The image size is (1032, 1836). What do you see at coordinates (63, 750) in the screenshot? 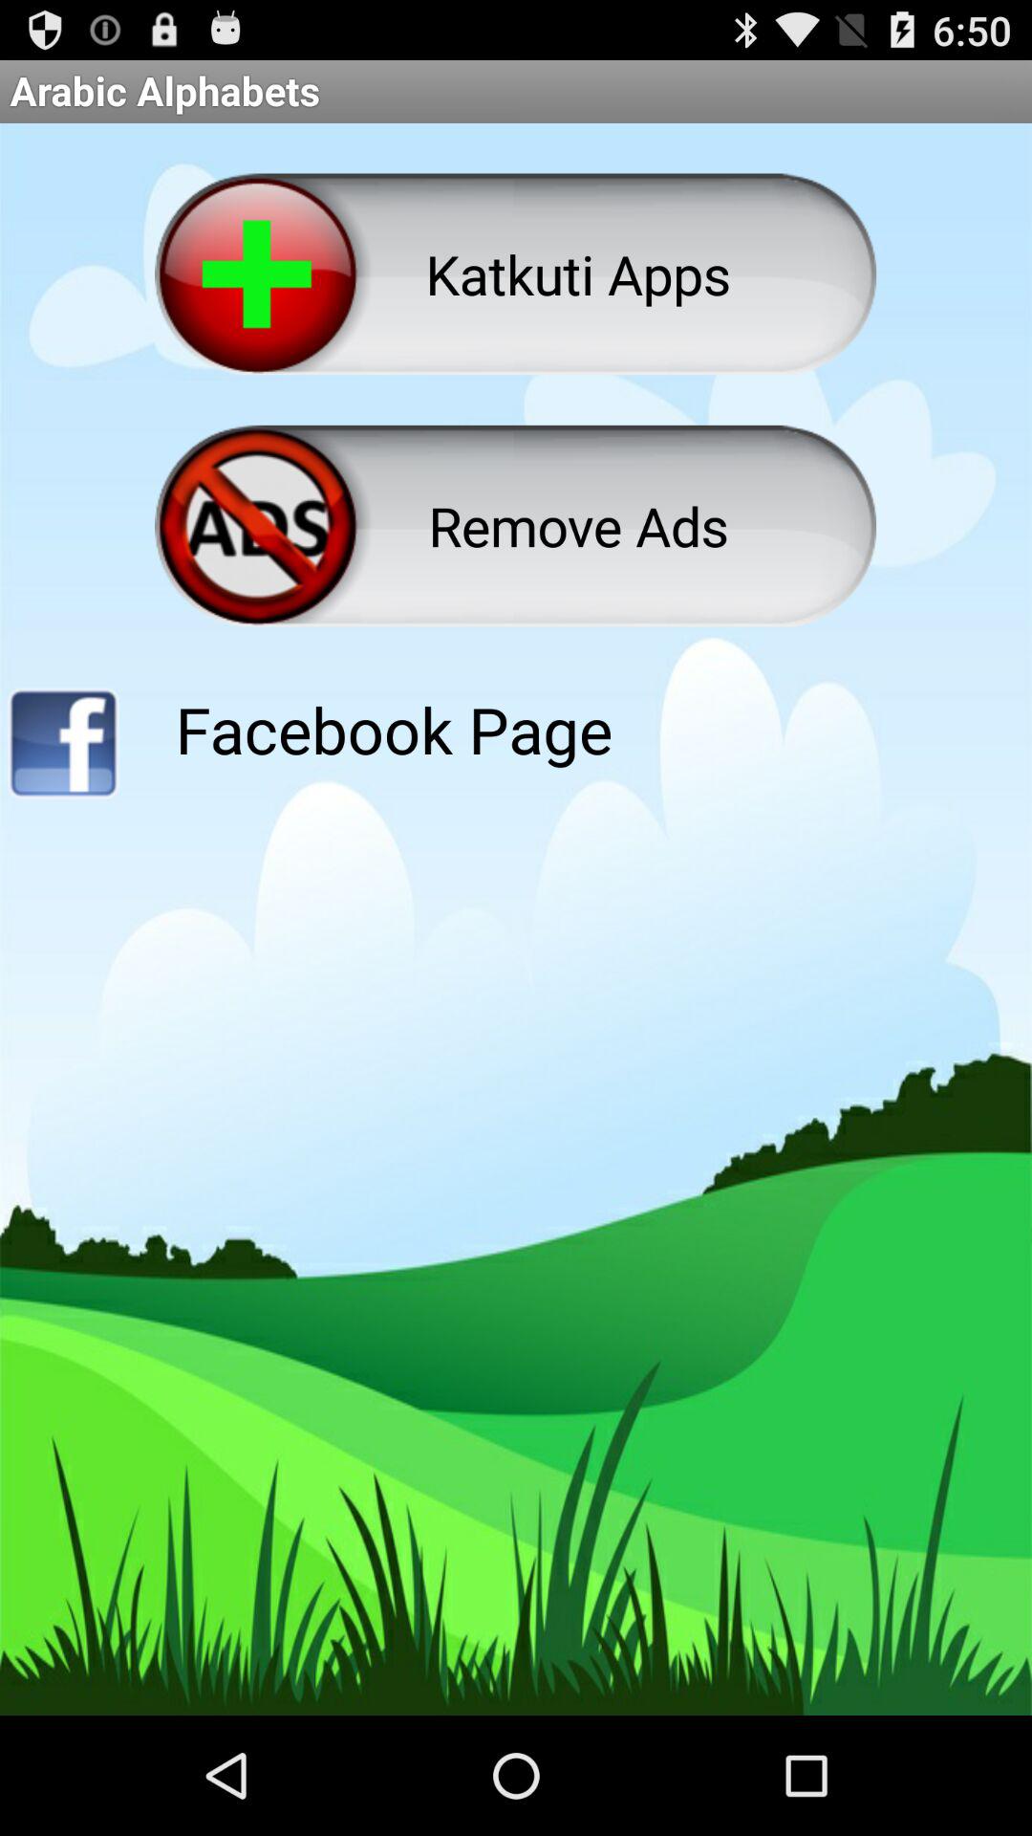
I see `go to item` at bounding box center [63, 750].